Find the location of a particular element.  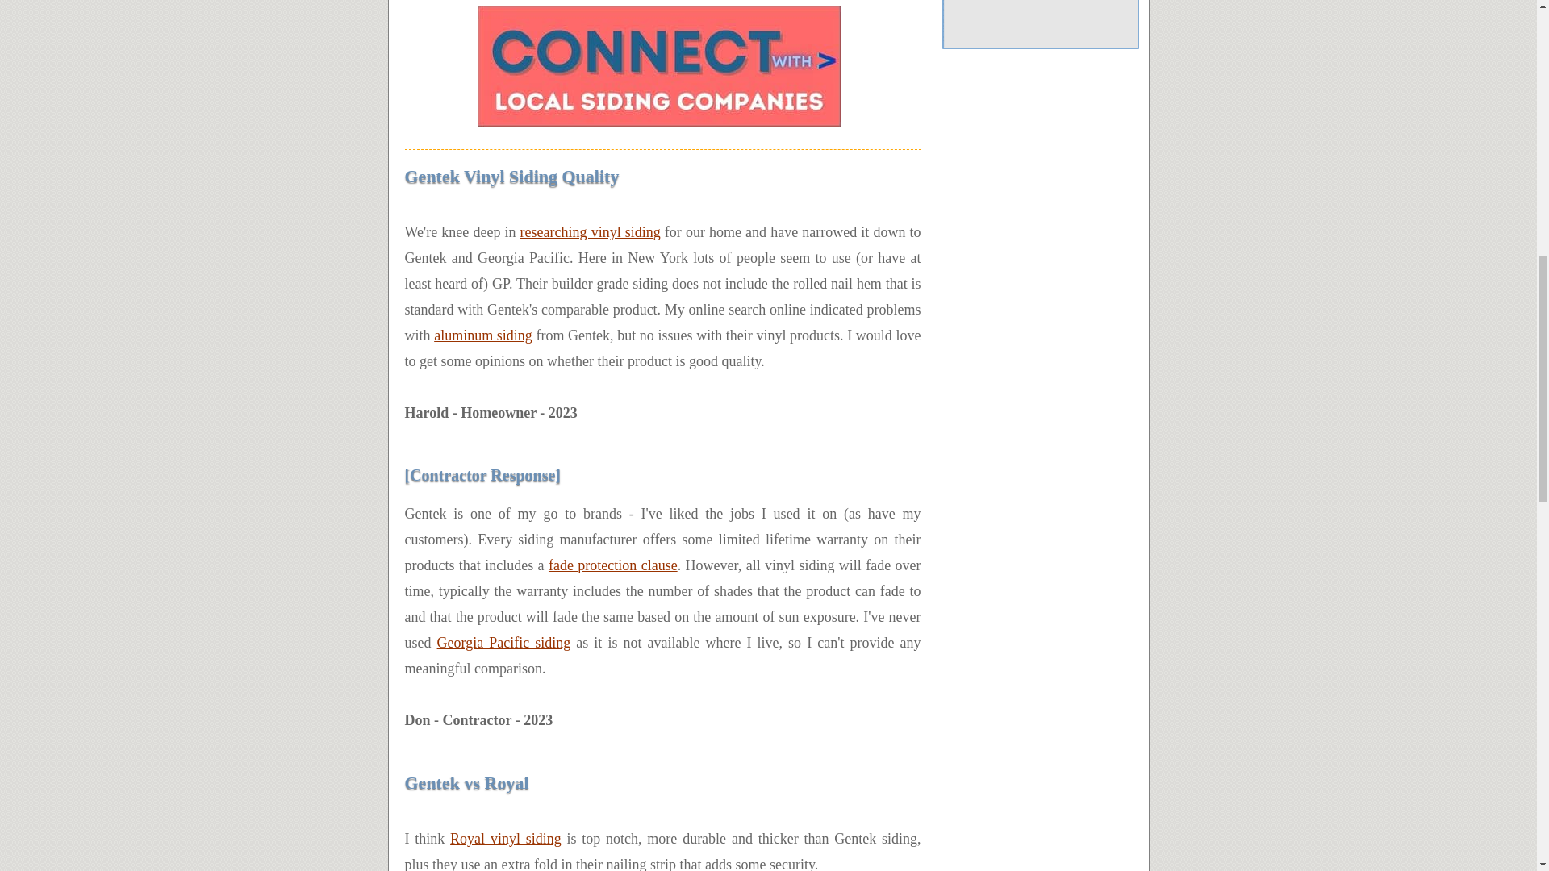

researching vinyl siding is located at coordinates (591, 232).